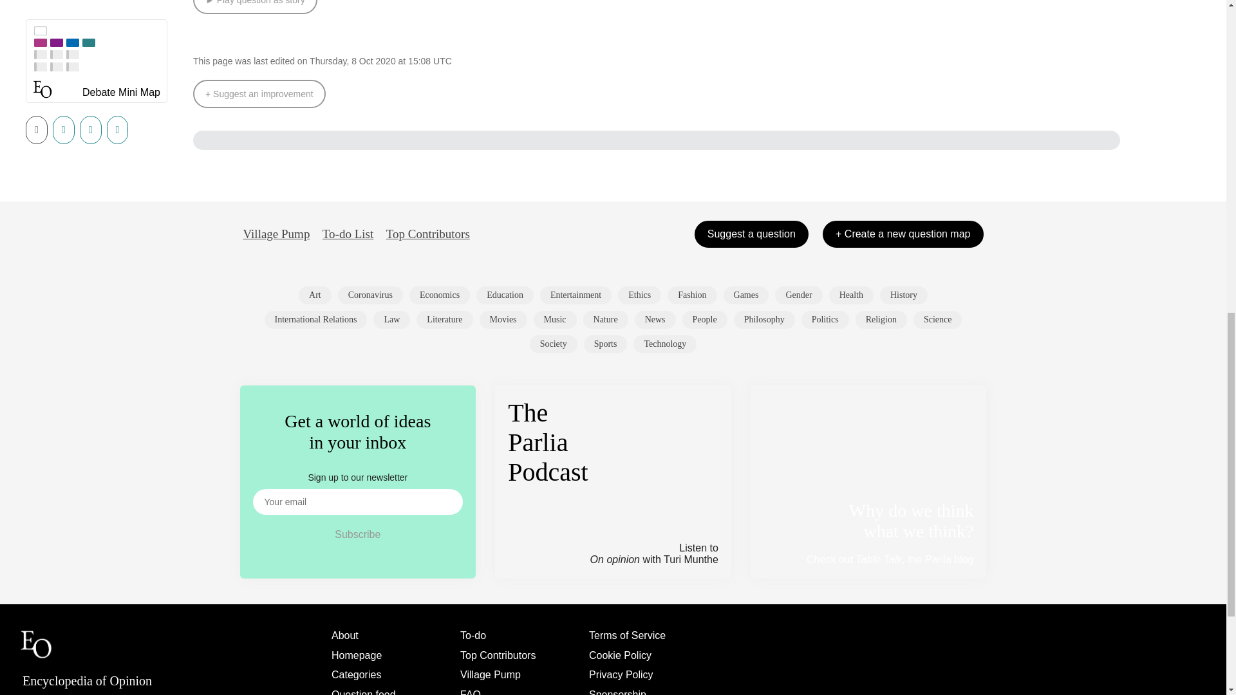  Describe the element at coordinates (904, 295) in the screenshot. I see `Category item` at that location.